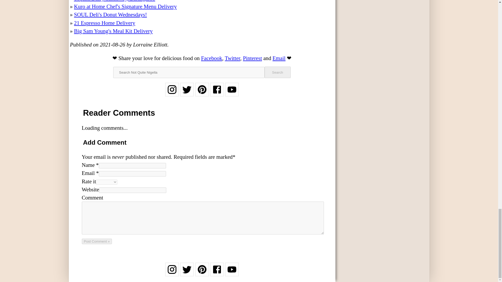 The width and height of the screenshot is (502, 282). I want to click on 21 Espresso Home Delivery, so click(104, 23).